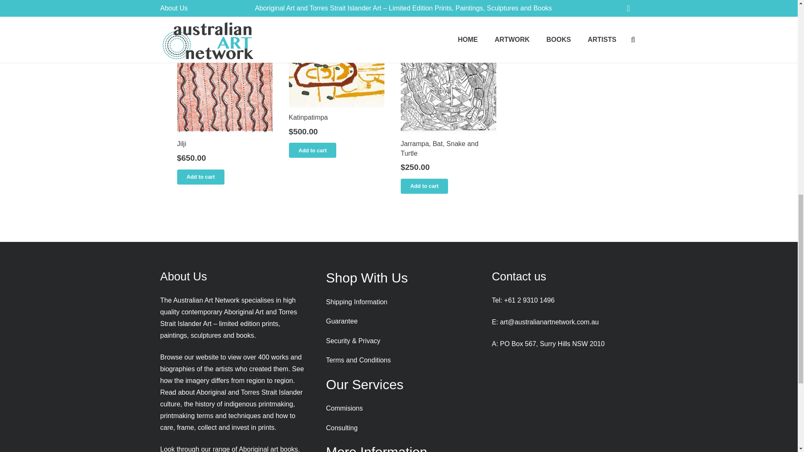  What do you see at coordinates (342, 428) in the screenshot?
I see `Consulting` at bounding box center [342, 428].